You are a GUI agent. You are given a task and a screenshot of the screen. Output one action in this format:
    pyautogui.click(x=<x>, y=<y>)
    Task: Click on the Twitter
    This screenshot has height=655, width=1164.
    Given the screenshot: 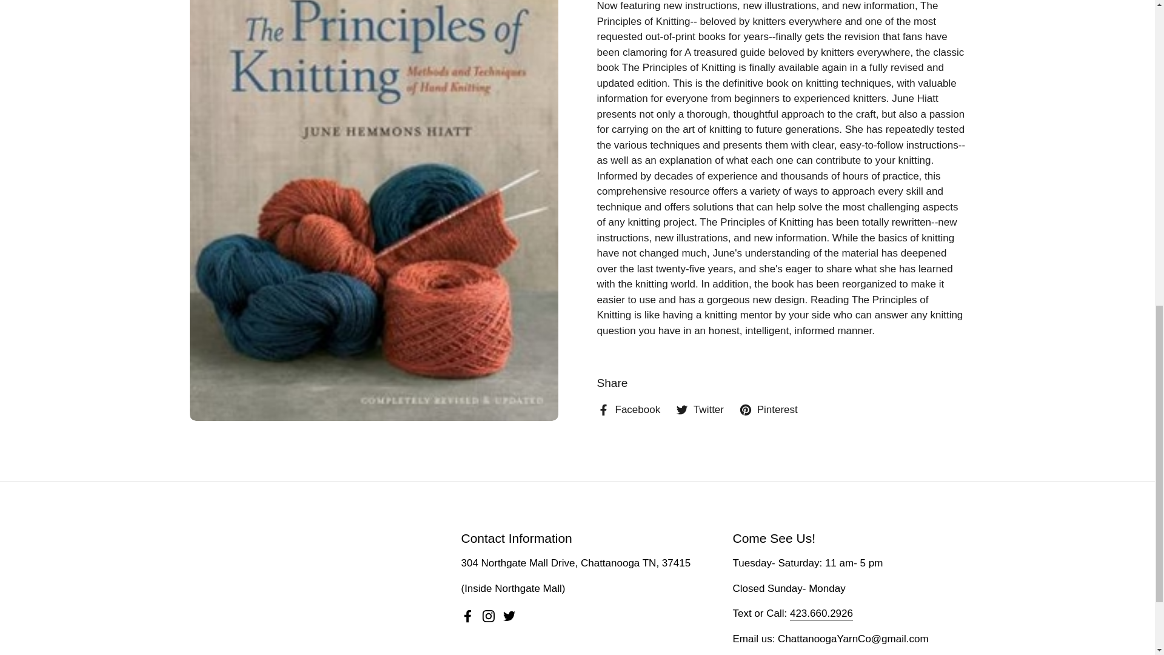 What is the action you would take?
    pyautogui.click(x=509, y=616)
    